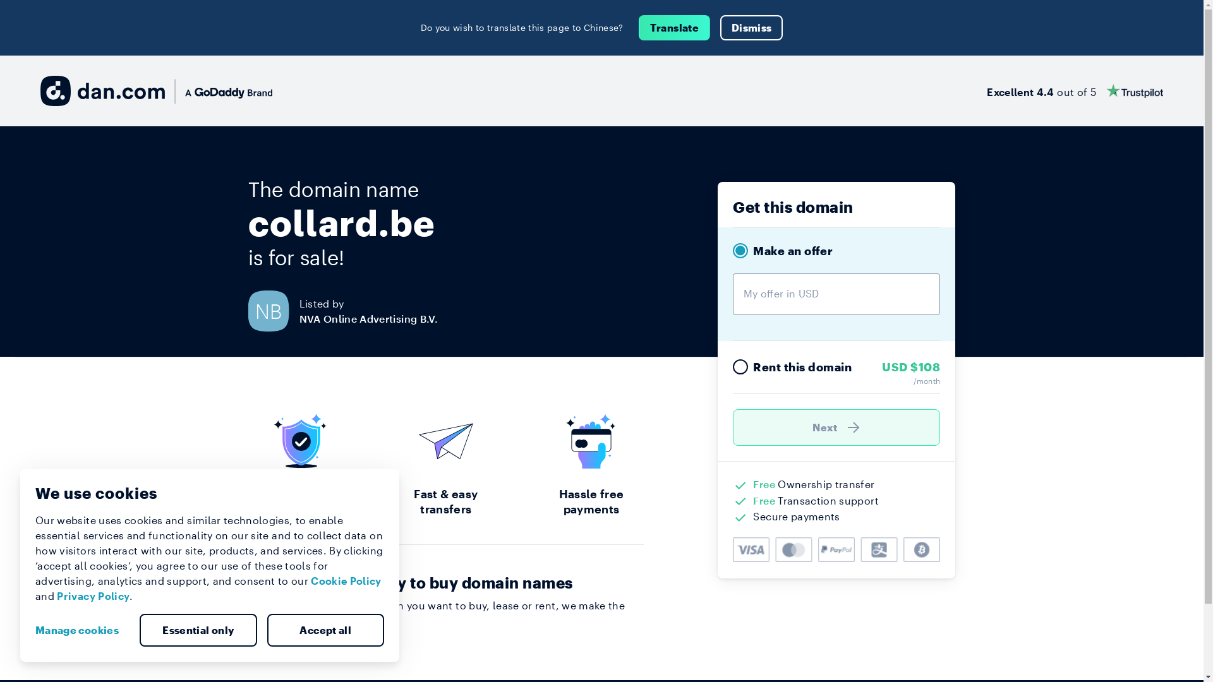 The height and width of the screenshot is (682, 1213). I want to click on Accept all, so click(325, 630).